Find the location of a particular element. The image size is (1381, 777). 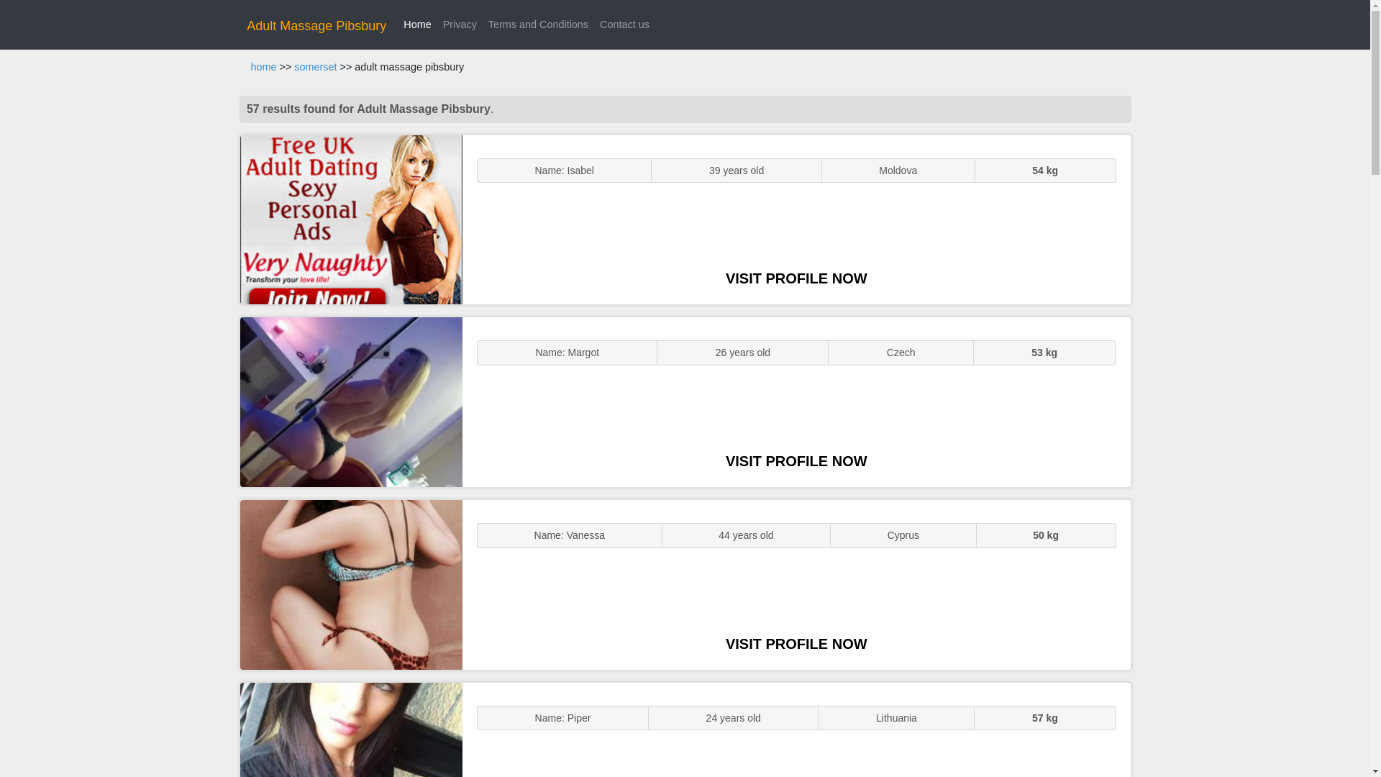

somerset is located at coordinates (315, 67).